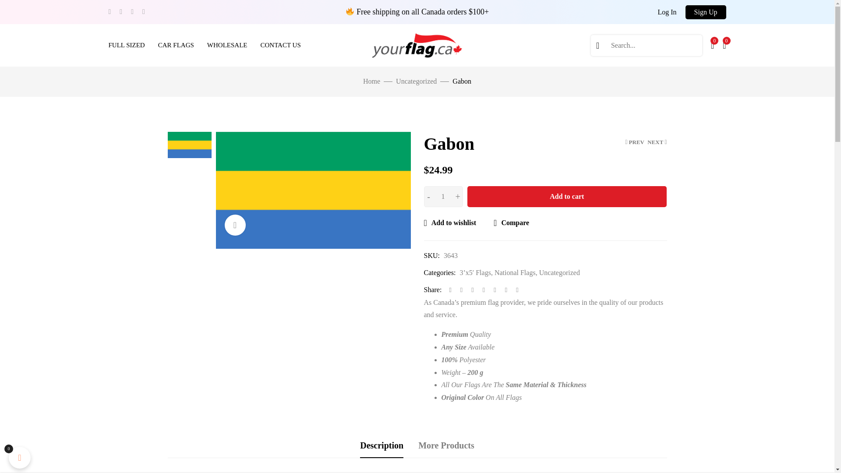 This screenshot has height=473, width=841. I want to click on NEXT, so click(657, 142).